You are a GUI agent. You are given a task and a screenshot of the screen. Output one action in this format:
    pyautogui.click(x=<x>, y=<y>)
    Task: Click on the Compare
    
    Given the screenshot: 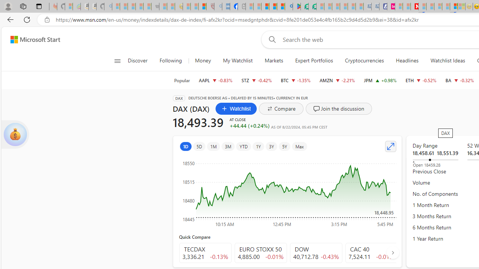 What is the action you would take?
    pyautogui.click(x=281, y=108)
    